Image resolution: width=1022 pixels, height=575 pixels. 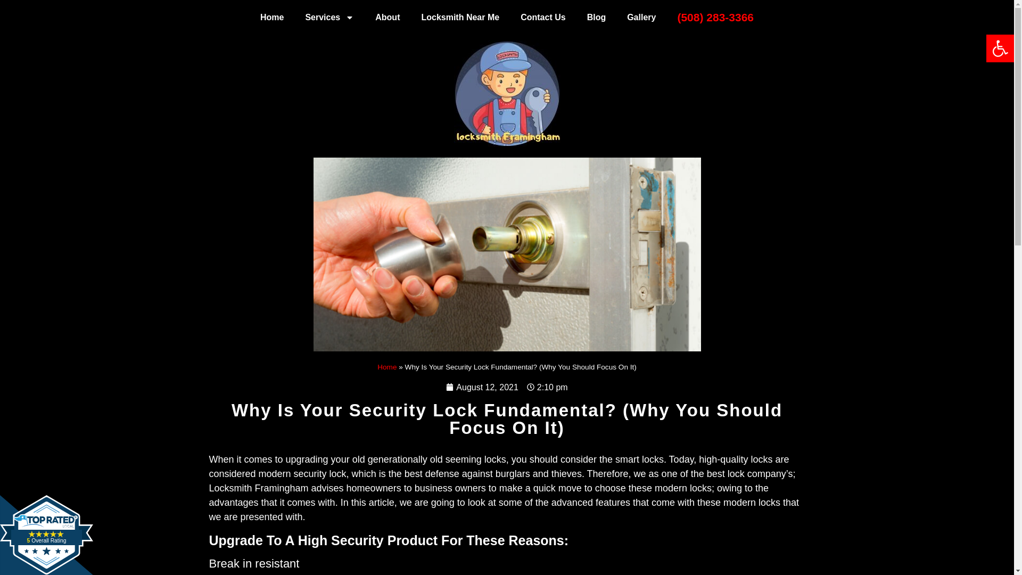 What do you see at coordinates (543, 17) in the screenshot?
I see `Contact Us` at bounding box center [543, 17].